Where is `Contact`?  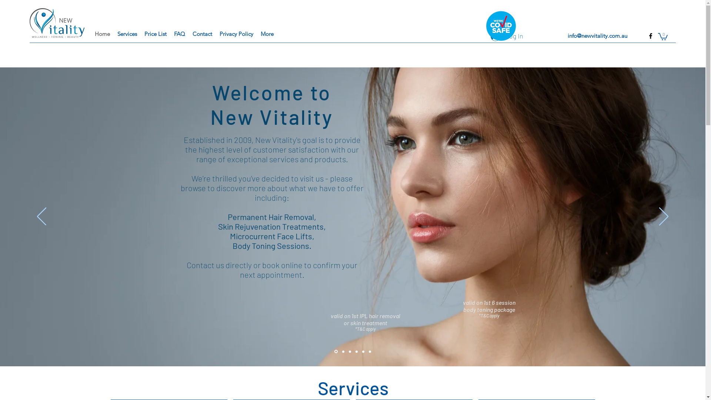
Contact is located at coordinates (202, 34).